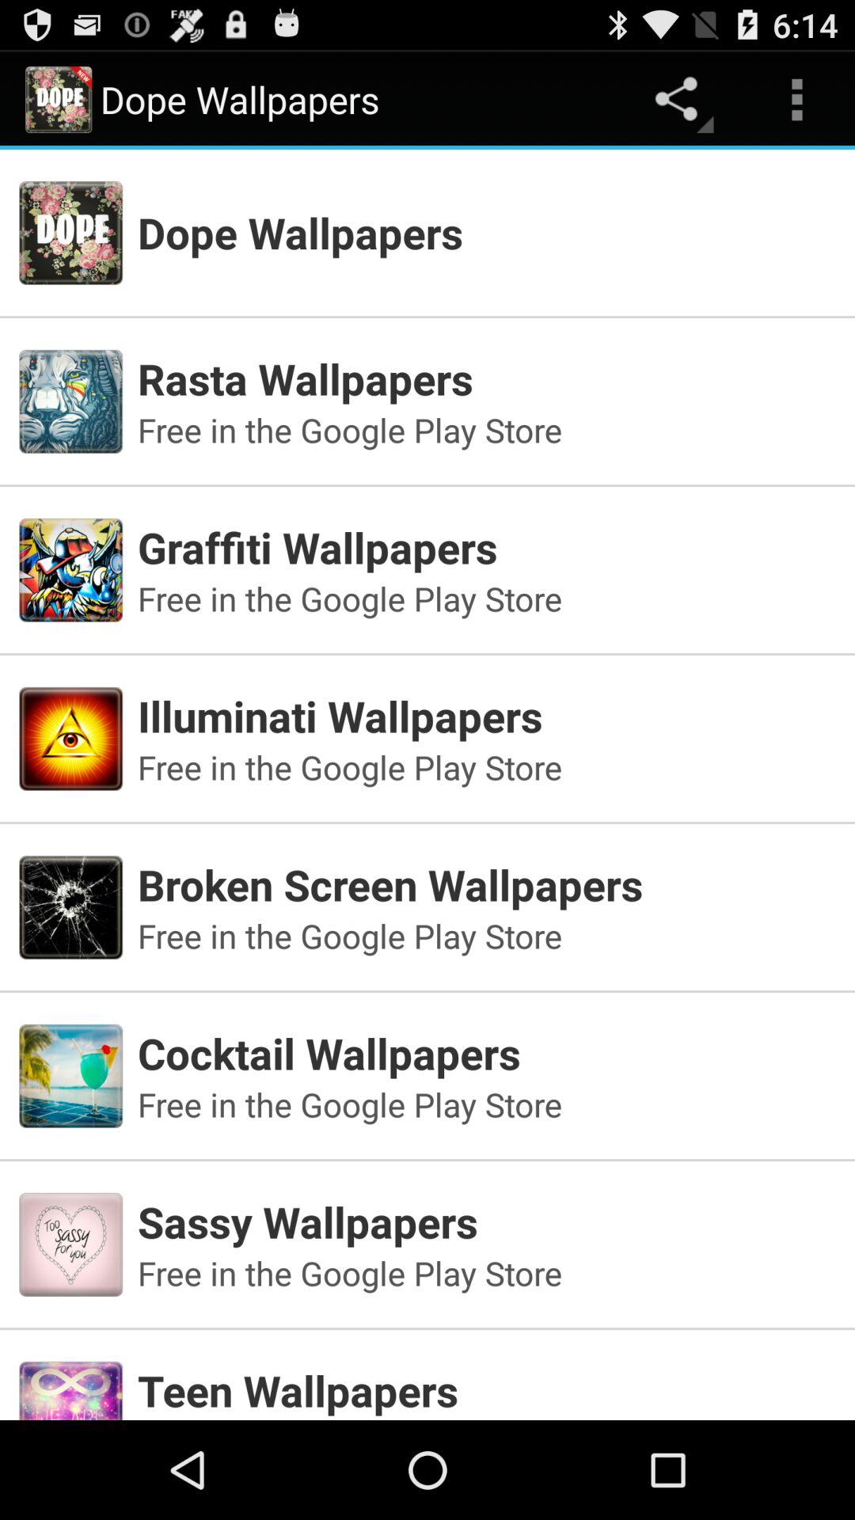 Image resolution: width=855 pixels, height=1520 pixels. Describe the element at coordinates (427, 1368) in the screenshot. I see `view section` at that location.